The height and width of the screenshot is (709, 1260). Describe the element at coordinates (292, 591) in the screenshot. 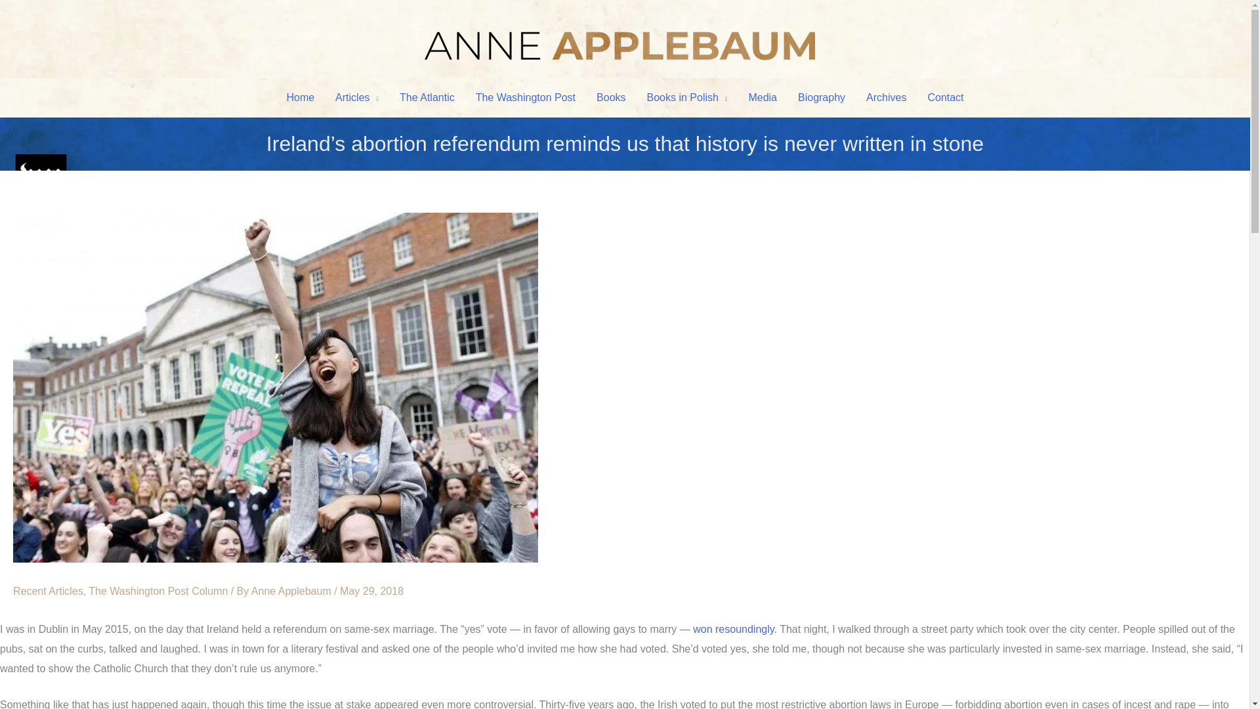

I see `View all posts by Anne Applebaum` at that location.